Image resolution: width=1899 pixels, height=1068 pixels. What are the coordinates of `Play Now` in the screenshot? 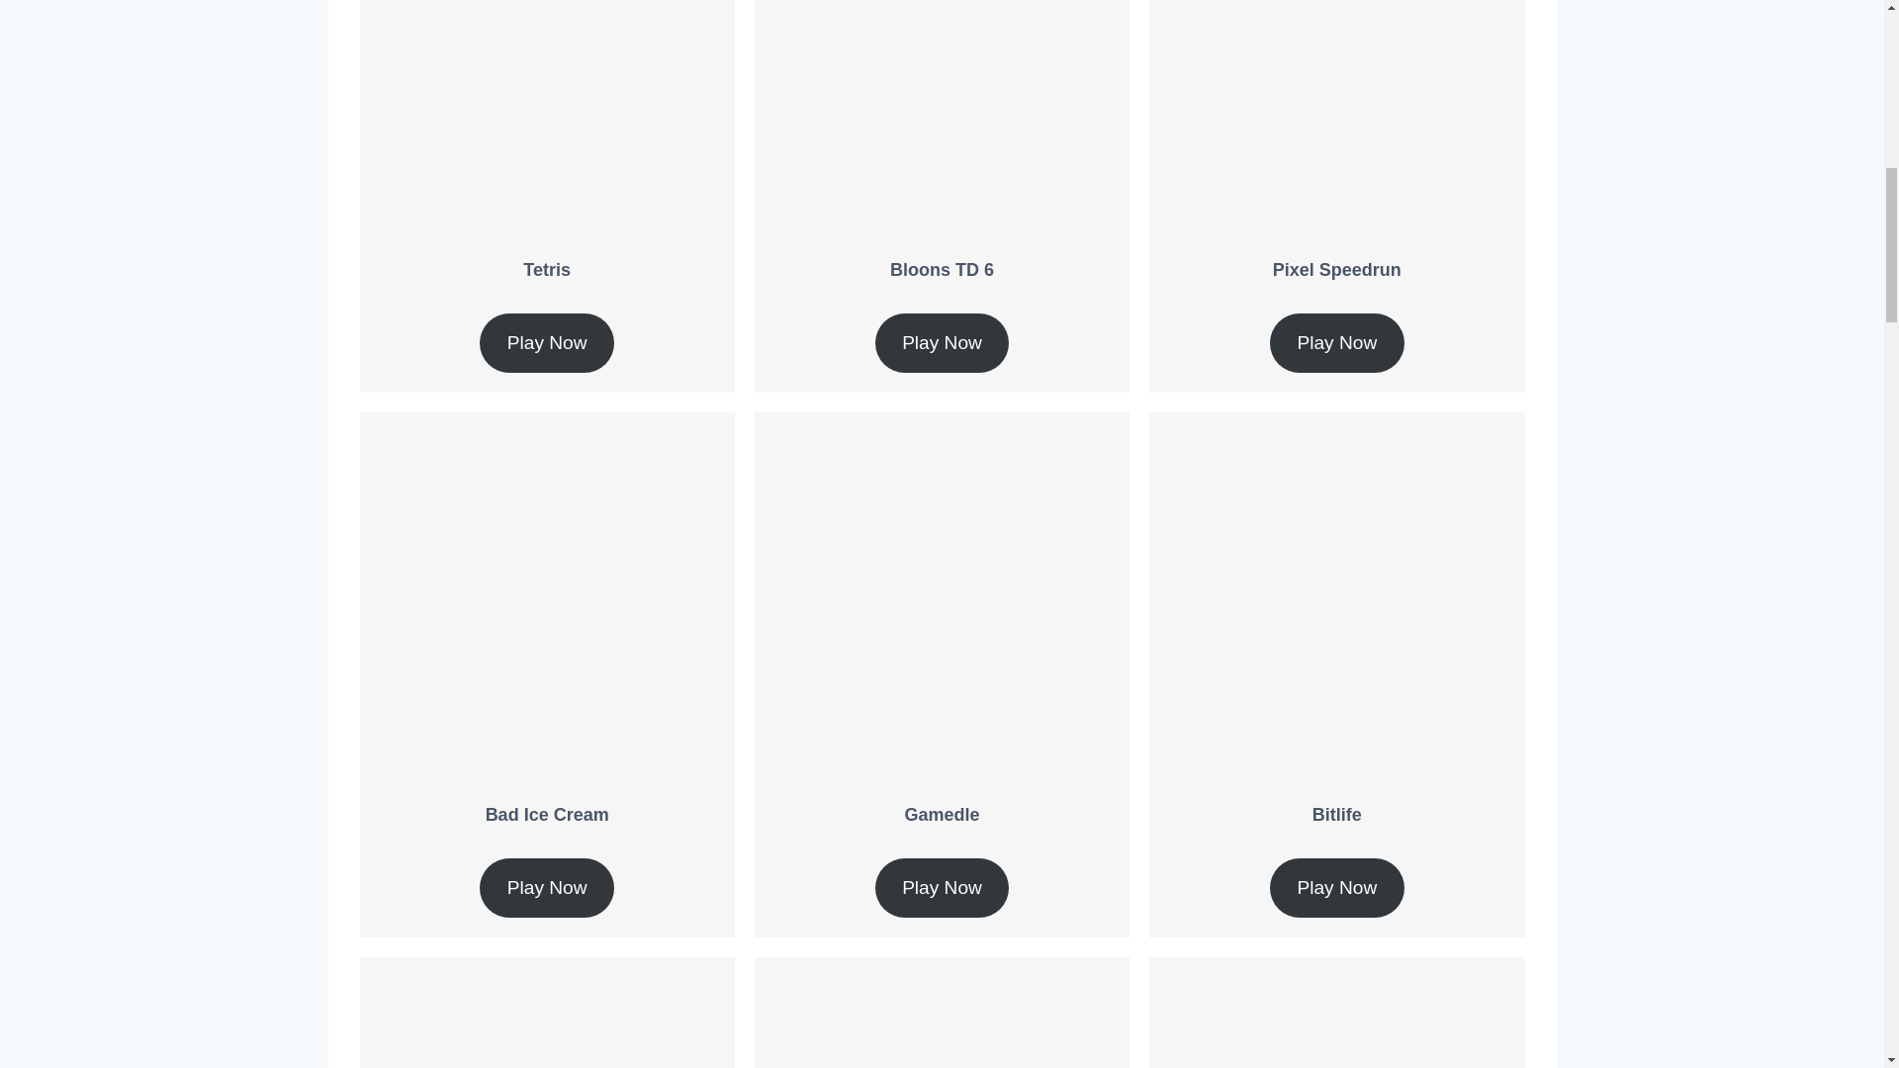 It's located at (546, 342).